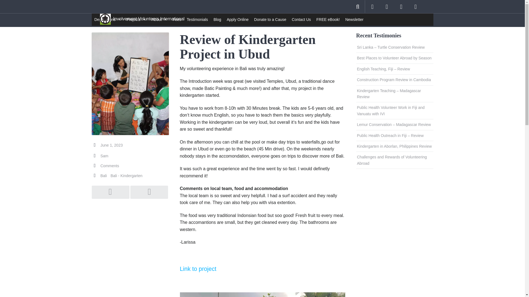 This screenshot has height=297, width=529. What do you see at coordinates (104, 156) in the screenshot?
I see `Posts by Sam` at bounding box center [104, 156].